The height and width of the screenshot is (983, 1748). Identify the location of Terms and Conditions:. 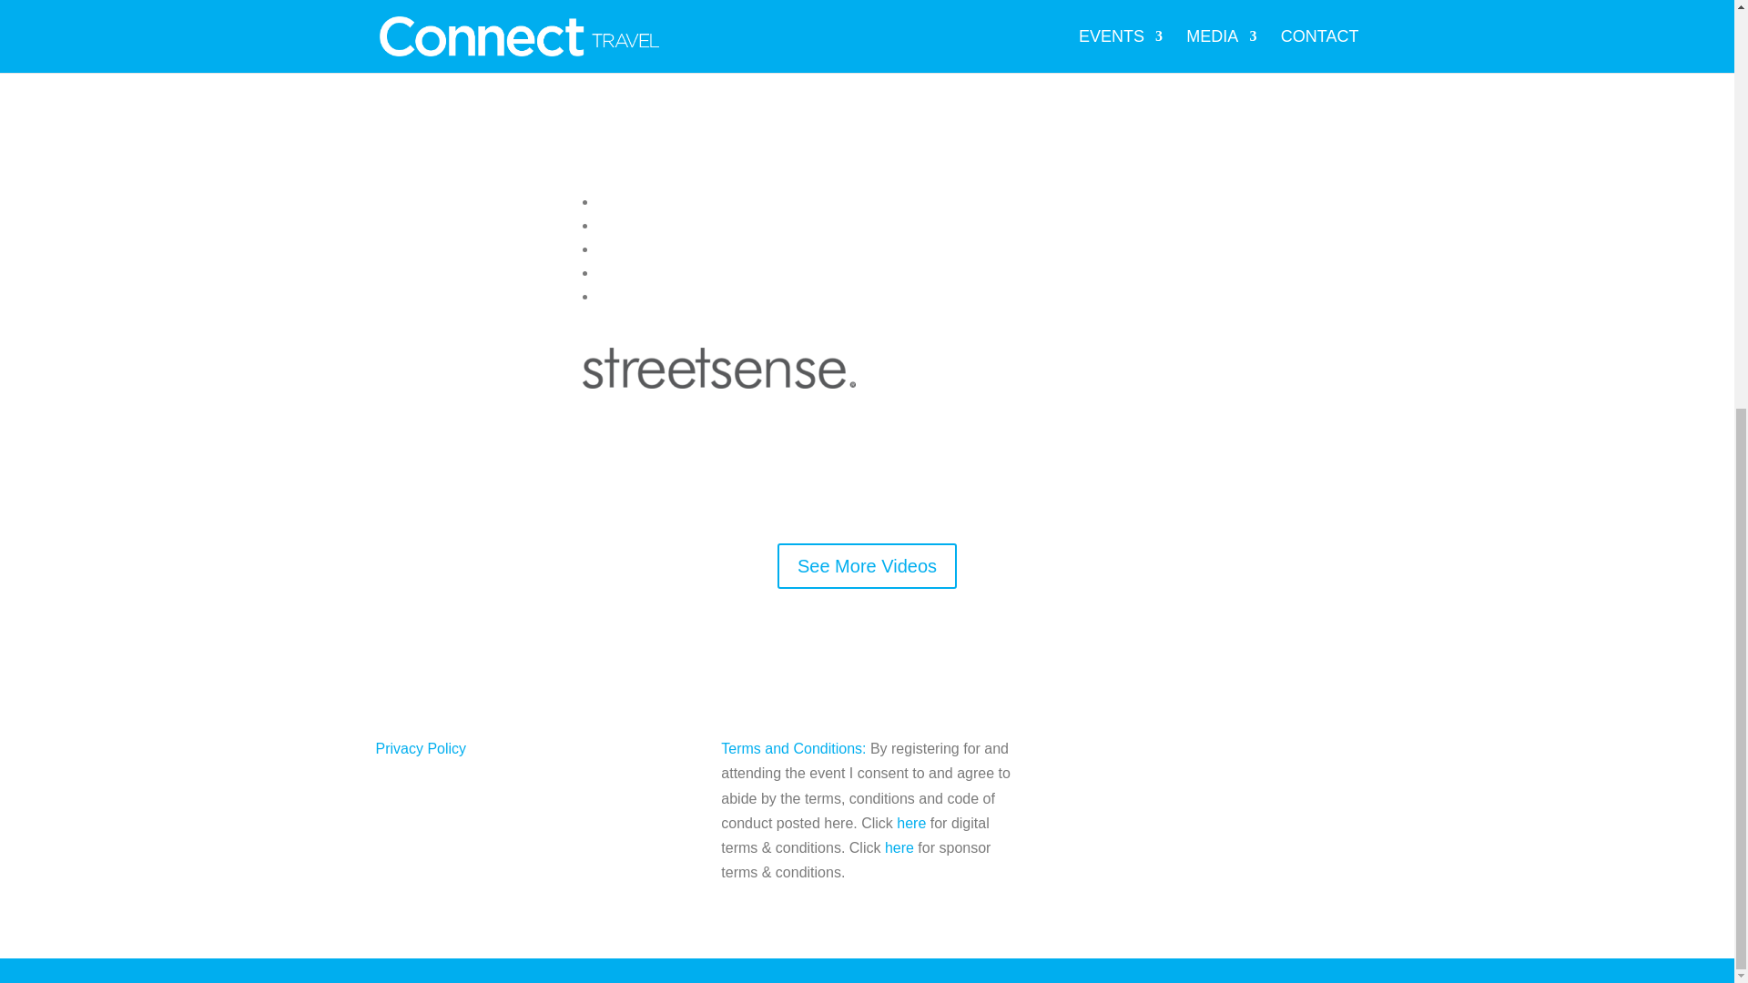
(792, 748).